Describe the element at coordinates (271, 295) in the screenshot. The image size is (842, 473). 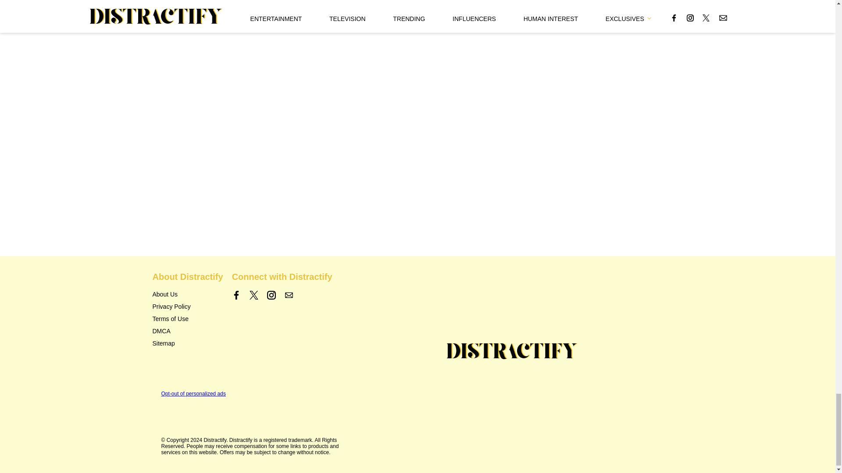
I see `Link to Instagram` at that location.